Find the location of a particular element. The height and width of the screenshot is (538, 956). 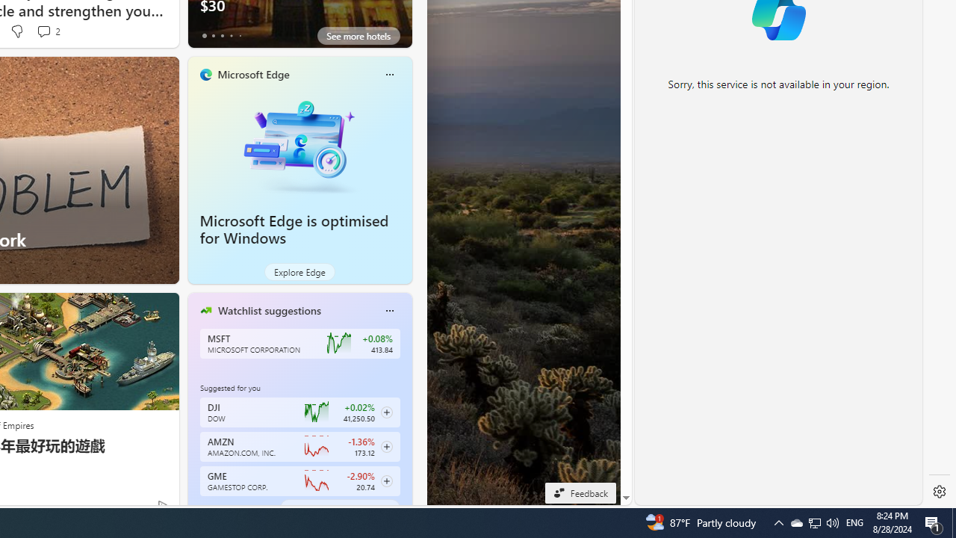

Explore Edge is located at coordinates (300, 272).